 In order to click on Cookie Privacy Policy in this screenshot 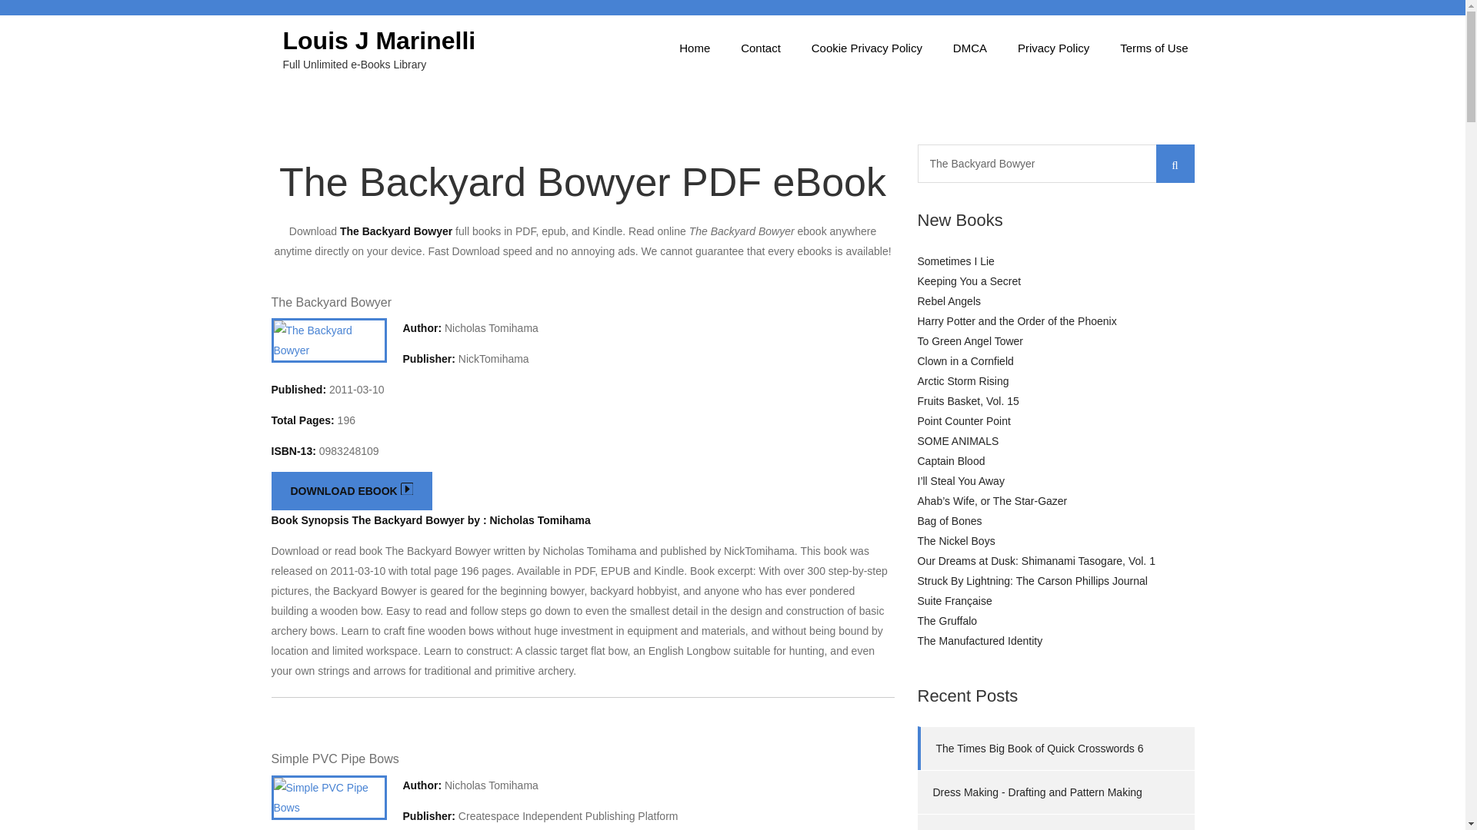, I will do `click(866, 48)`.